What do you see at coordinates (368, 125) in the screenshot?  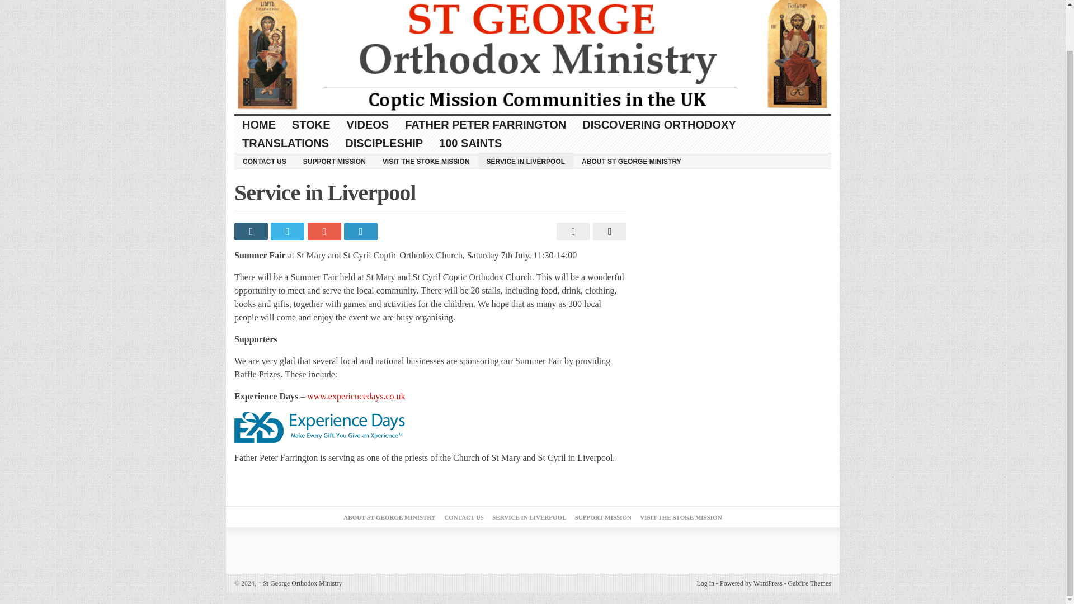 I see `VIDEOS` at bounding box center [368, 125].